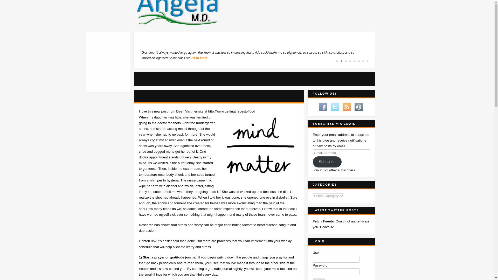 Image resolution: width=498 pixels, height=280 pixels. I want to click on forever, so click(328, 279).